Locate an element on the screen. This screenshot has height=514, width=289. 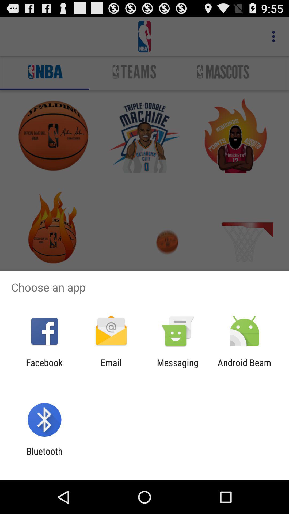
launch item next to the messaging app is located at coordinates (111, 368).